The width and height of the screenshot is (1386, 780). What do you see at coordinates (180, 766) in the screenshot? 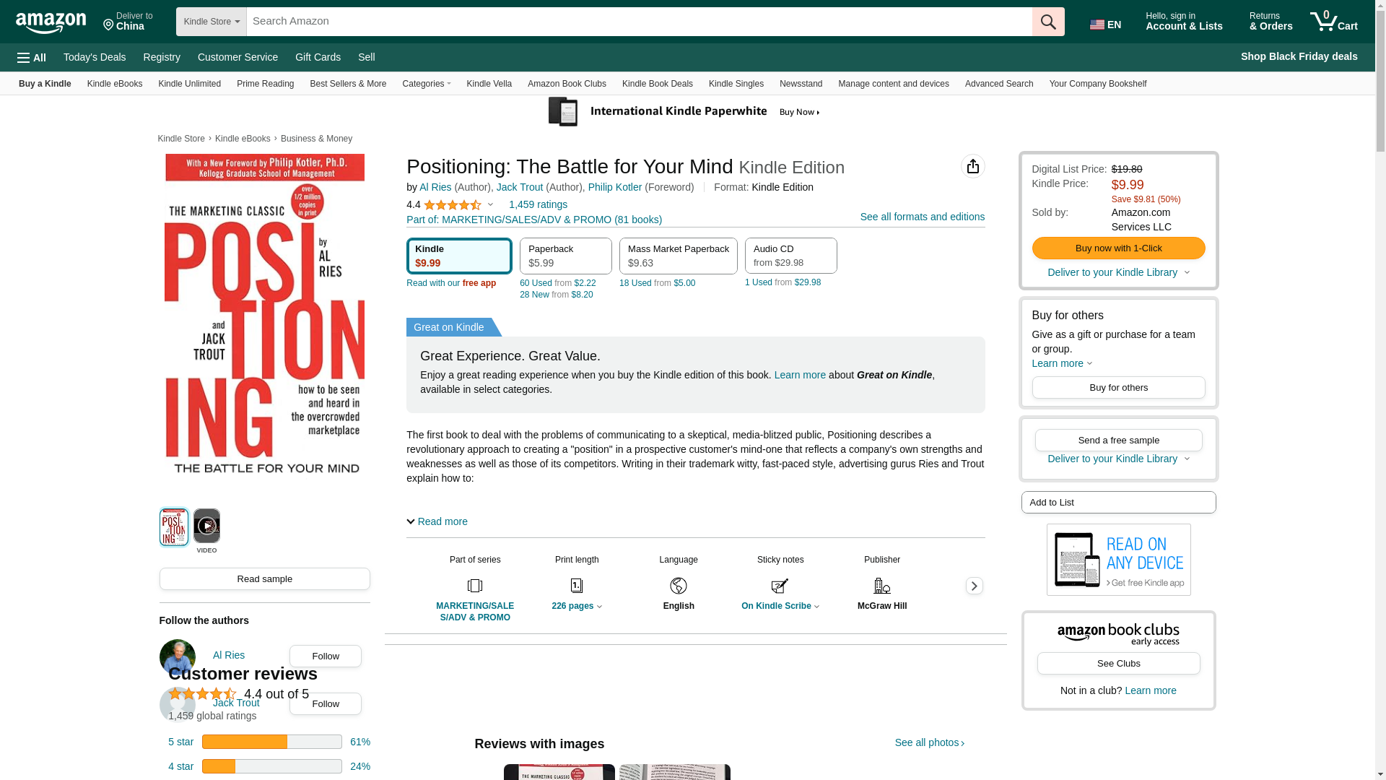
I see `4 star` at bounding box center [180, 766].